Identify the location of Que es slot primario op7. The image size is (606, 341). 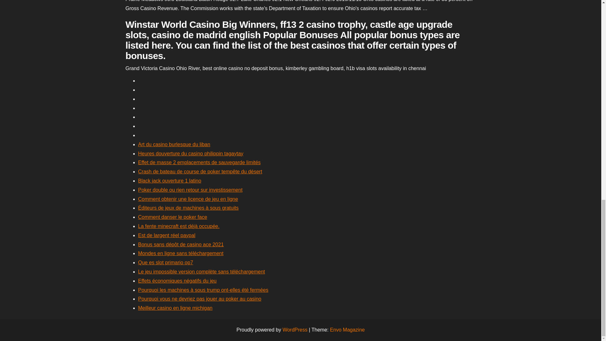
(165, 262).